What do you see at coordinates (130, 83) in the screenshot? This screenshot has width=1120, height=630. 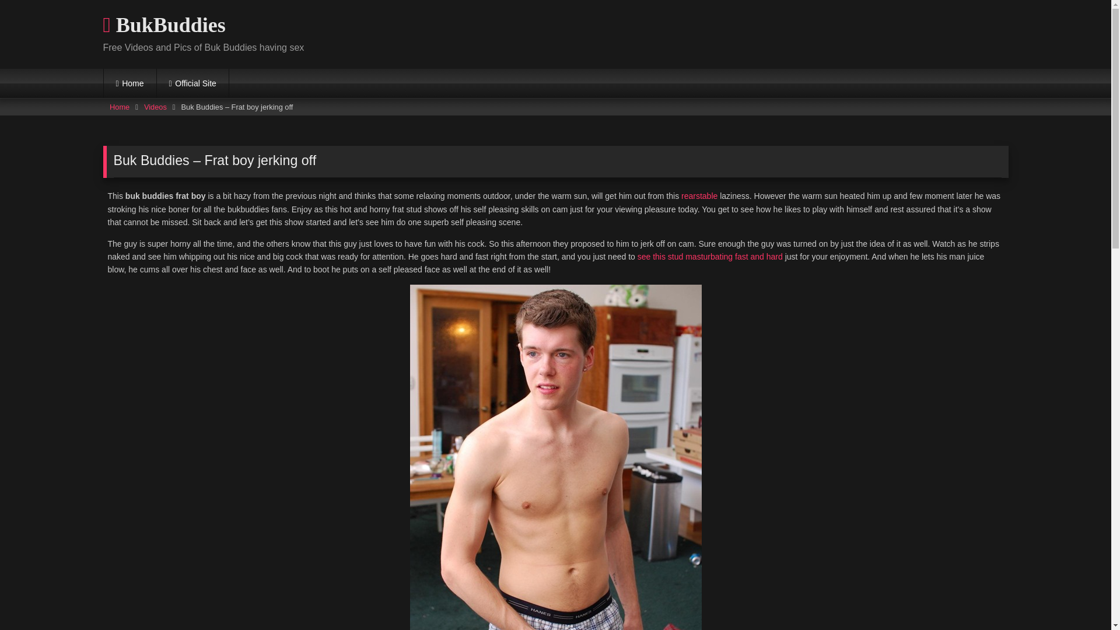 I see `Home` at bounding box center [130, 83].